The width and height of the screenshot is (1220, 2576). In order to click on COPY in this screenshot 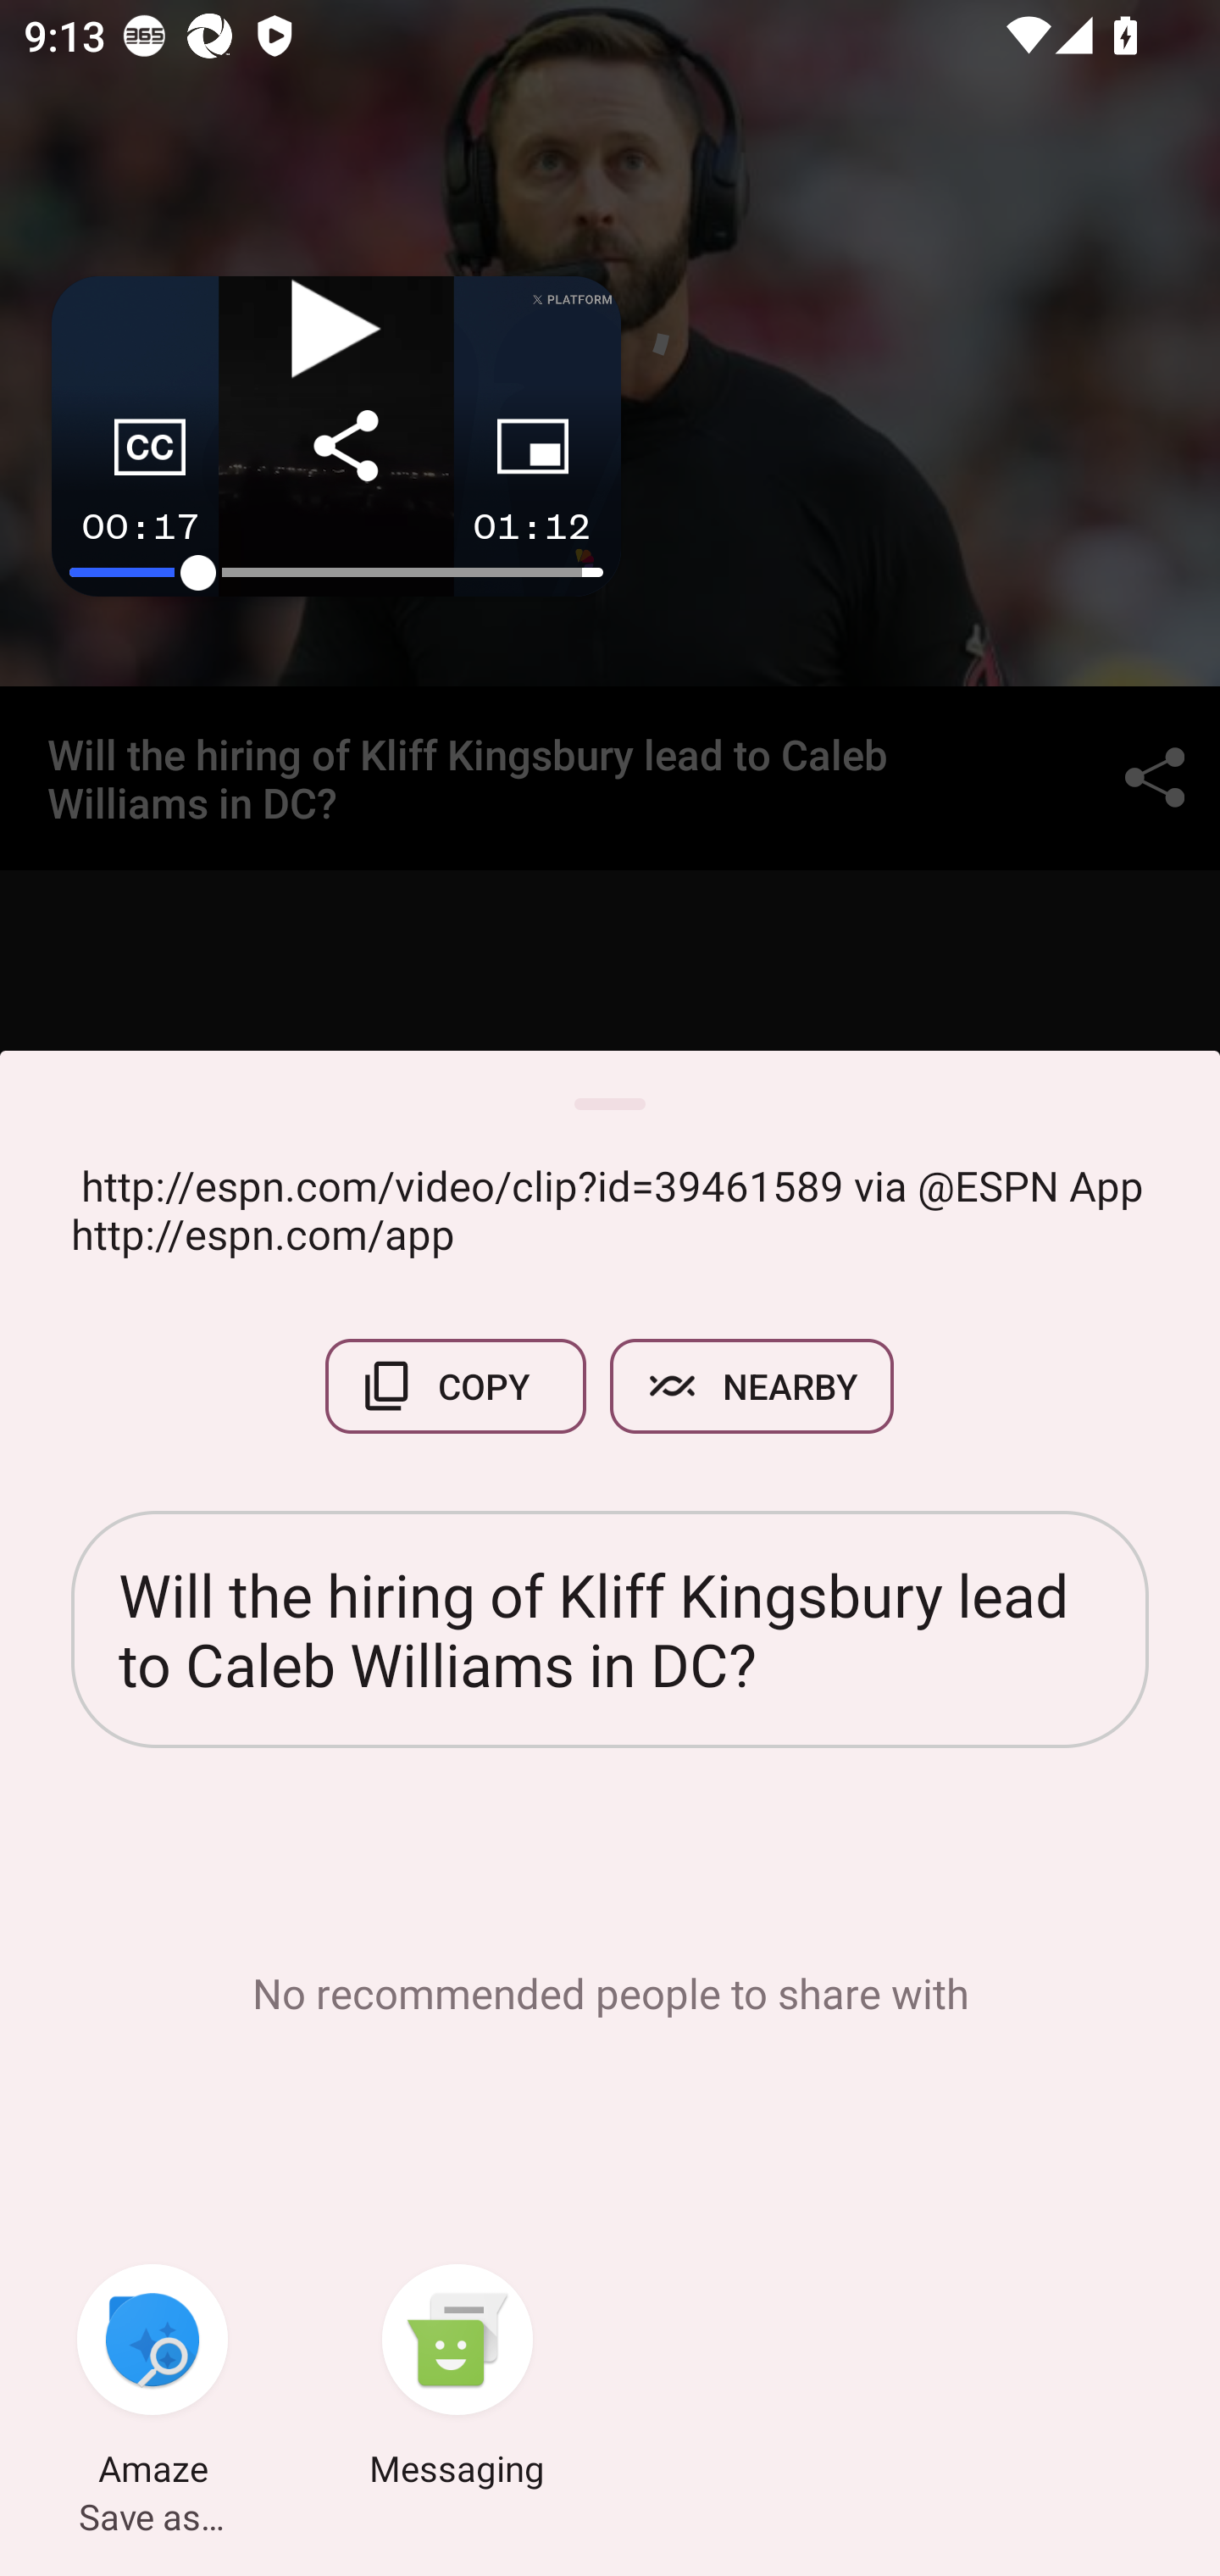, I will do `click(456, 1386)`.